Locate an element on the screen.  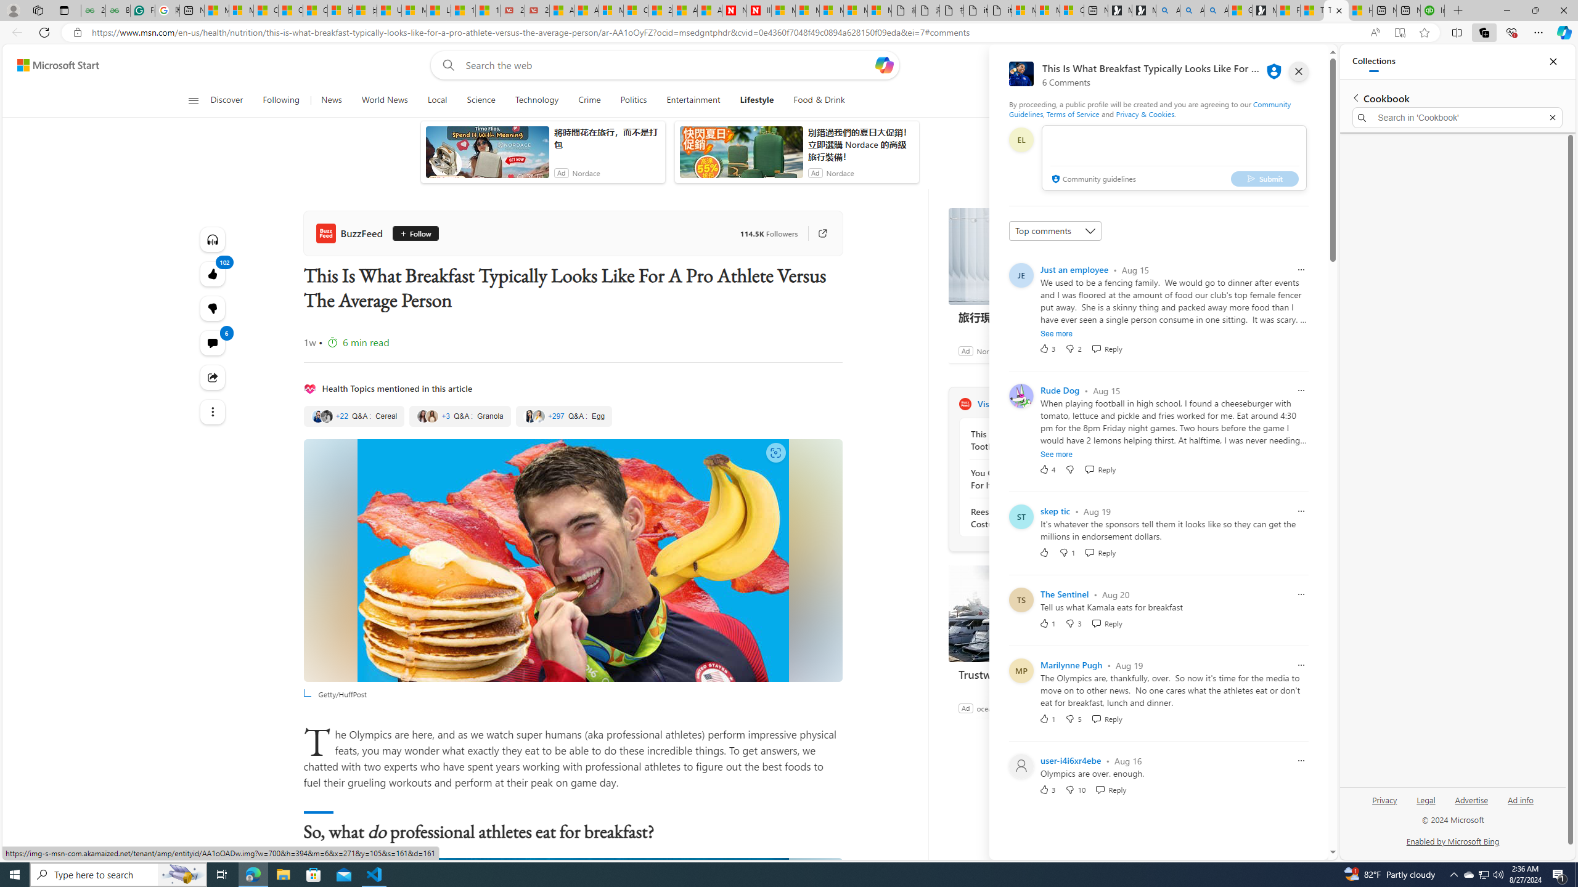
Consumer Health Data Privacy Policy is located at coordinates (1071, 10).